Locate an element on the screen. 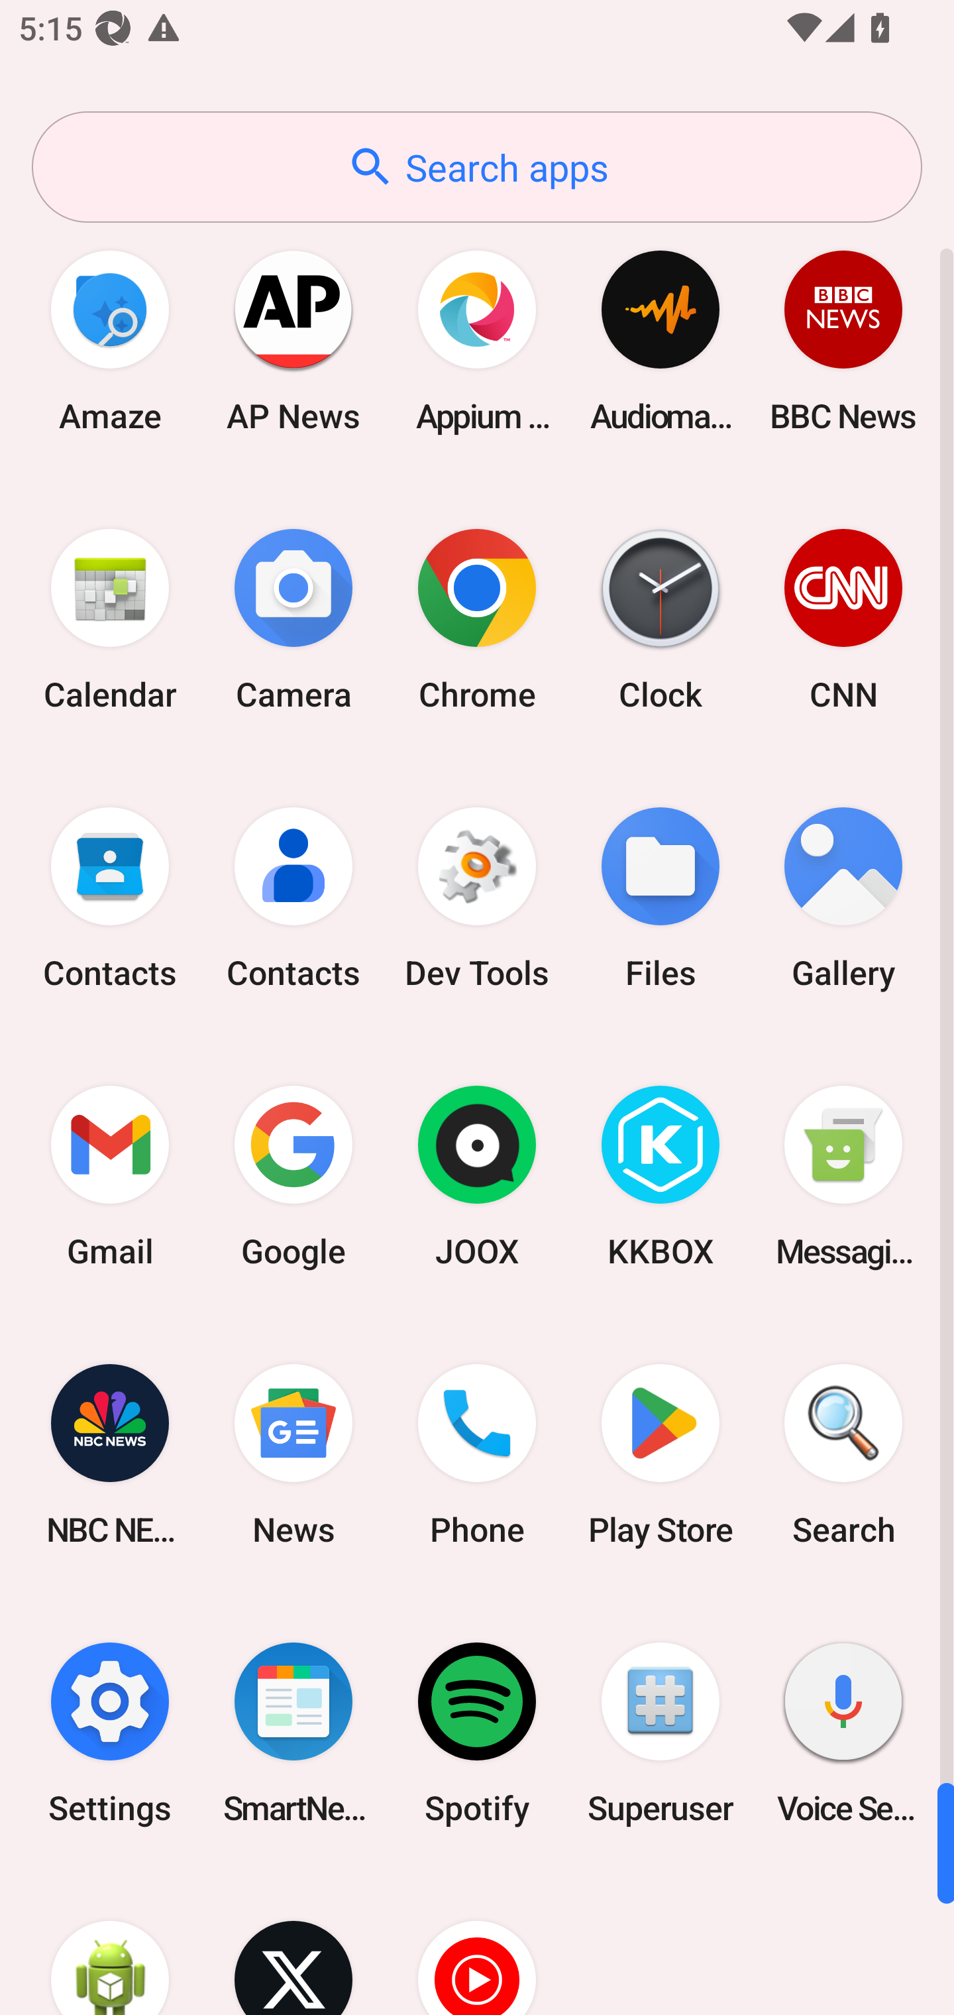  Appium Settings is located at coordinates (477, 341).